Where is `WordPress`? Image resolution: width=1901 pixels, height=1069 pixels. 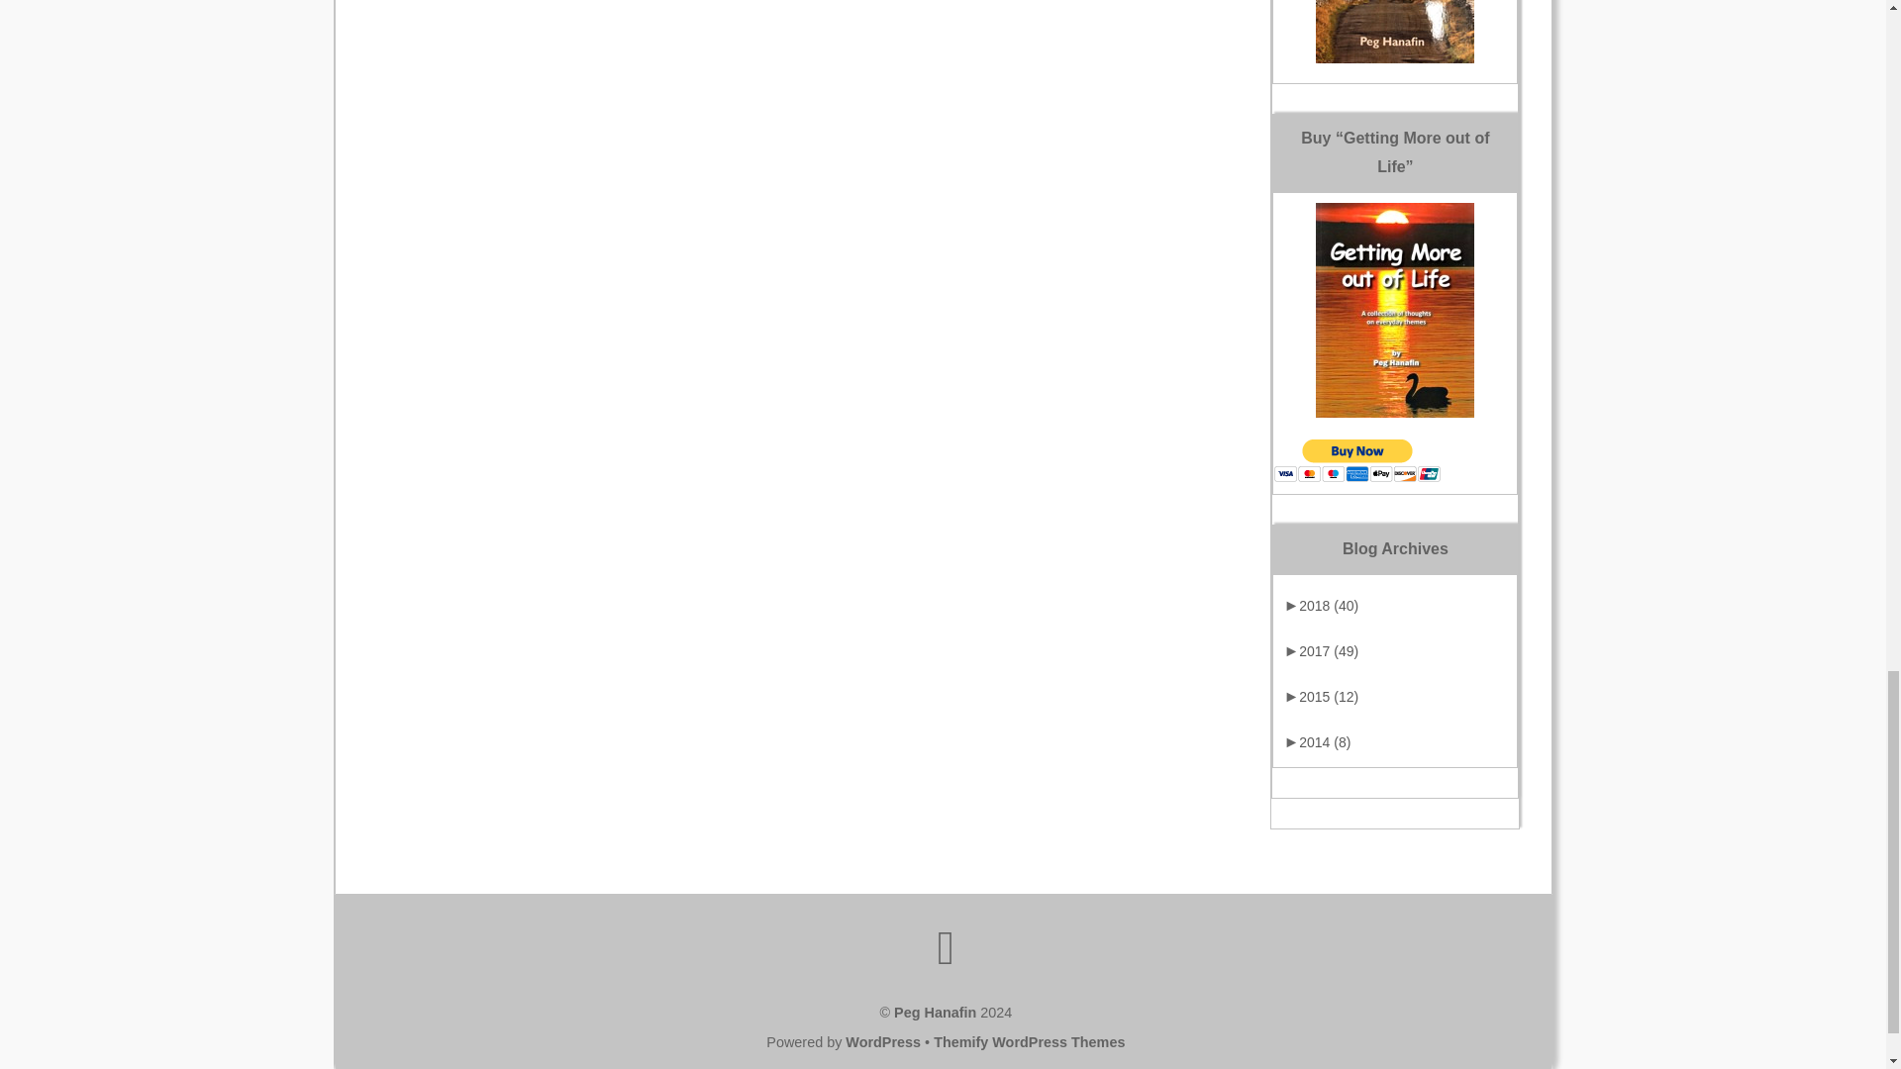 WordPress is located at coordinates (883, 1041).